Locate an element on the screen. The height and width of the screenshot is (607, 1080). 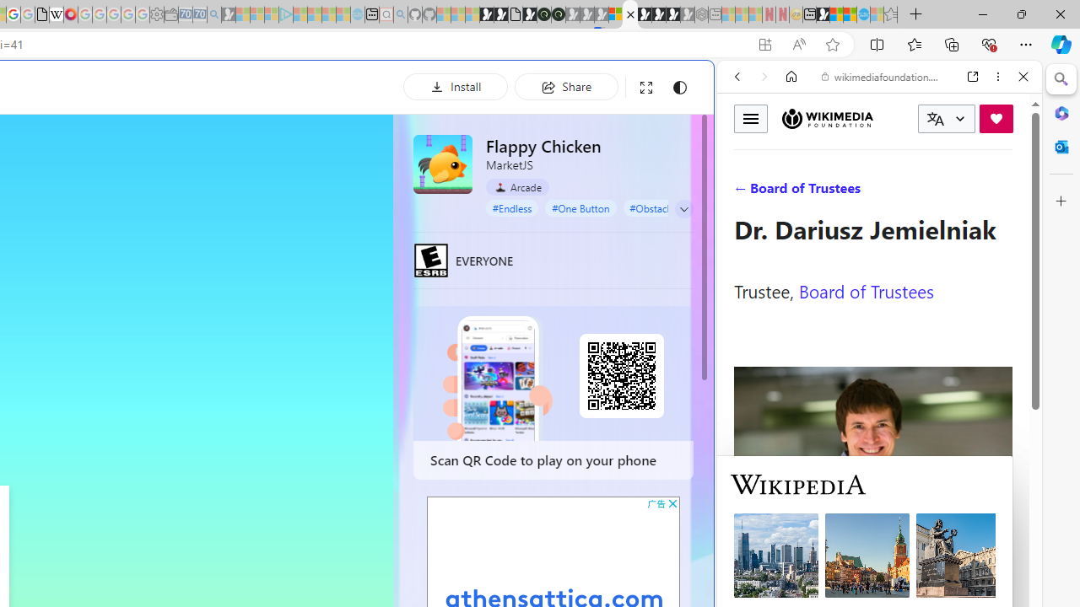
Close split screen is located at coordinates (712, 86).